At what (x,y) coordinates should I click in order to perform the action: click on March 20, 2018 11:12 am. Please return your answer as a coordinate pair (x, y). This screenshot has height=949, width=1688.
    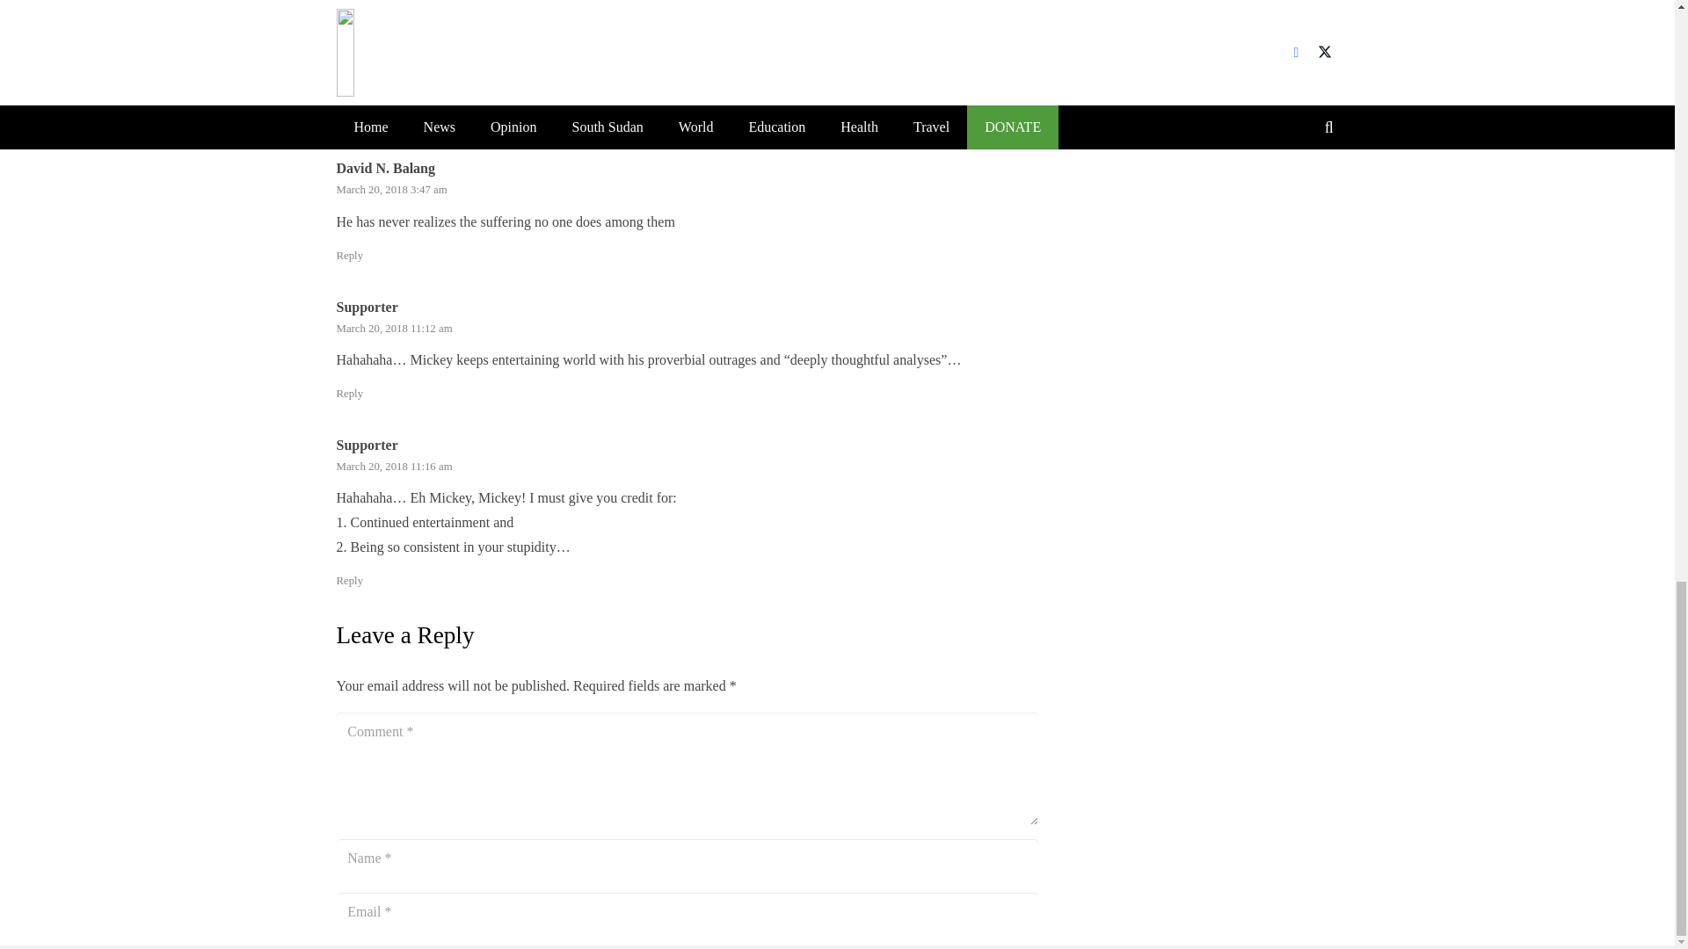
    Looking at the image, I should click on (394, 329).